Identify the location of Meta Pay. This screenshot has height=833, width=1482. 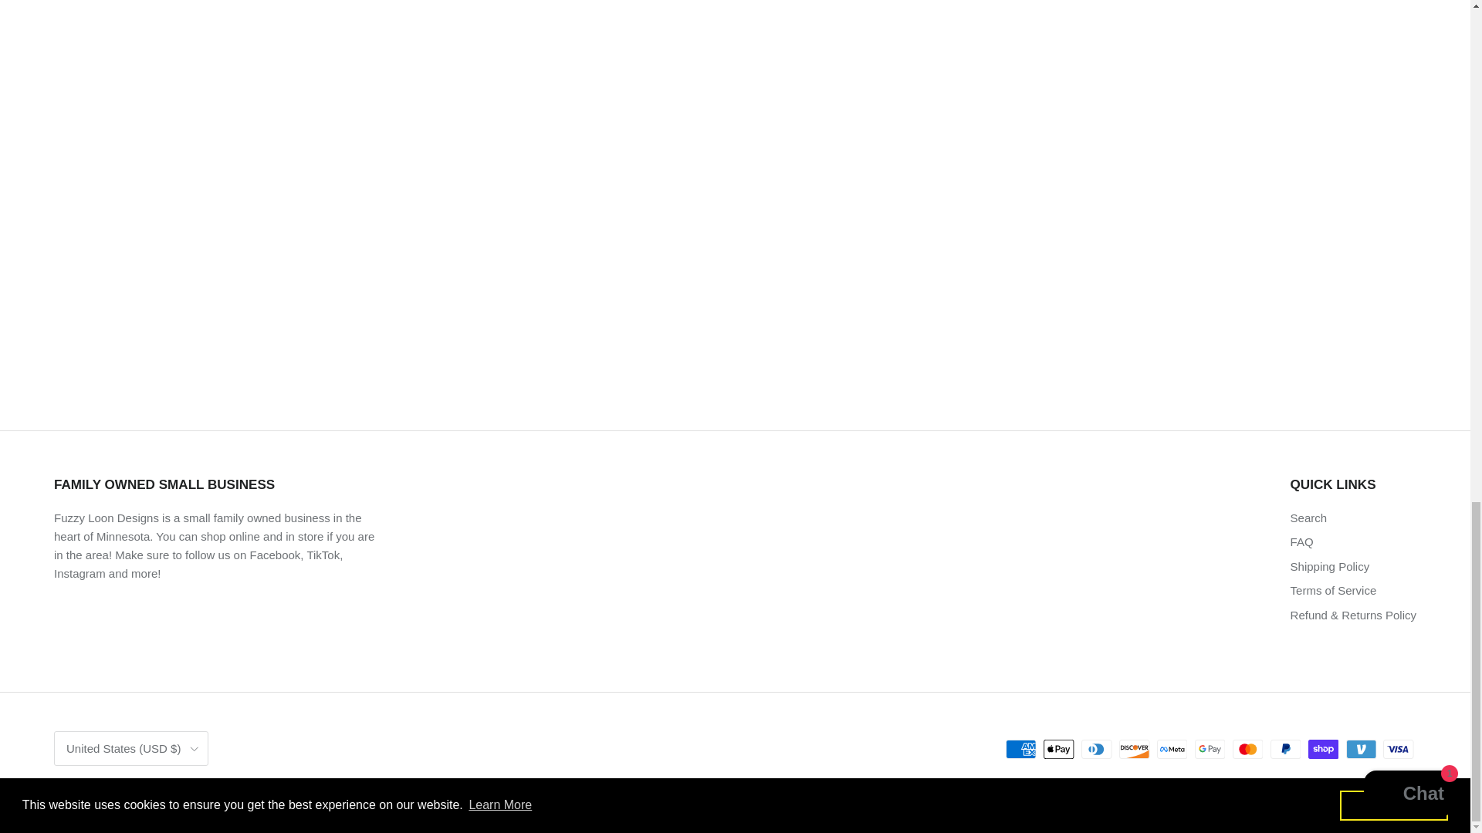
(1172, 749).